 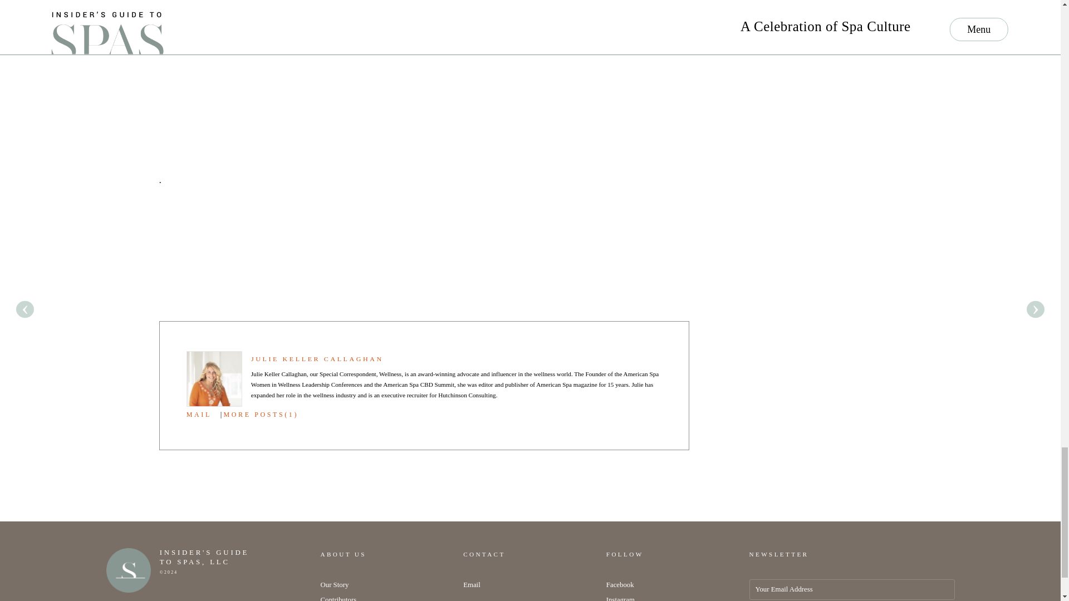 What do you see at coordinates (199, 413) in the screenshot?
I see `MAIL` at bounding box center [199, 413].